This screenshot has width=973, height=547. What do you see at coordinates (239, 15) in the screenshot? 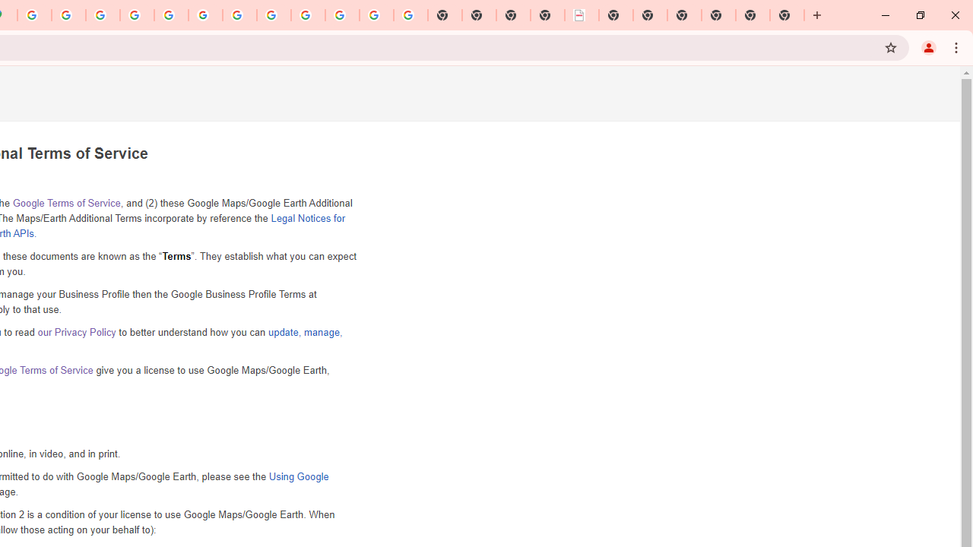
I see `YouTube` at bounding box center [239, 15].